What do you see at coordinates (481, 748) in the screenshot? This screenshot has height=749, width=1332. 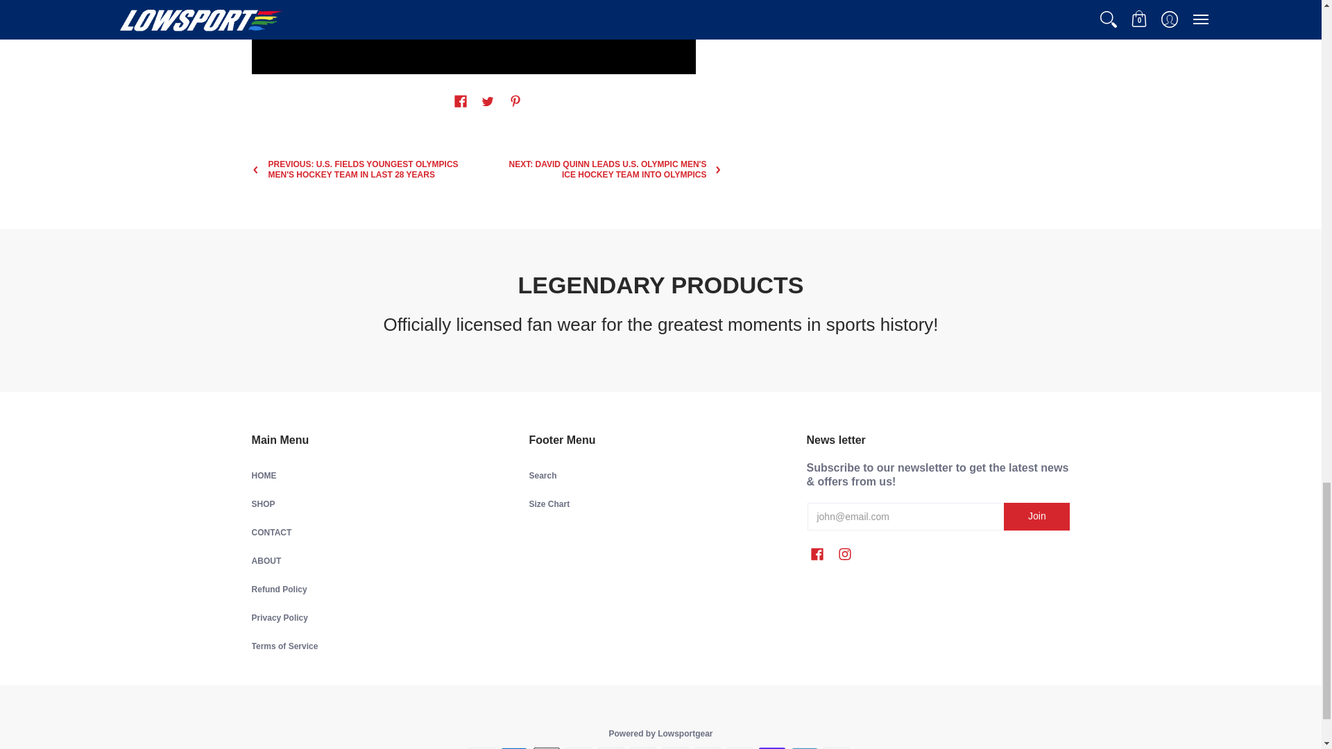 I see `Amazon` at bounding box center [481, 748].